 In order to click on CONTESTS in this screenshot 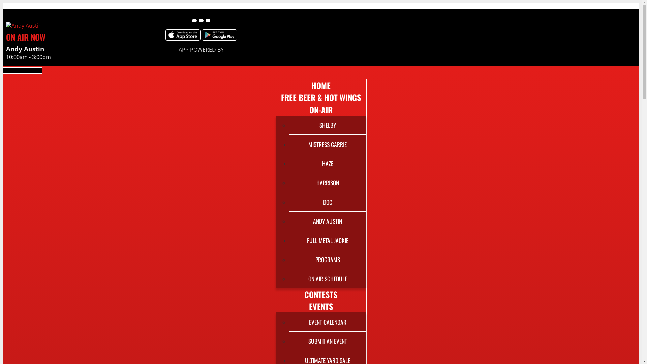, I will do `click(321, 294)`.